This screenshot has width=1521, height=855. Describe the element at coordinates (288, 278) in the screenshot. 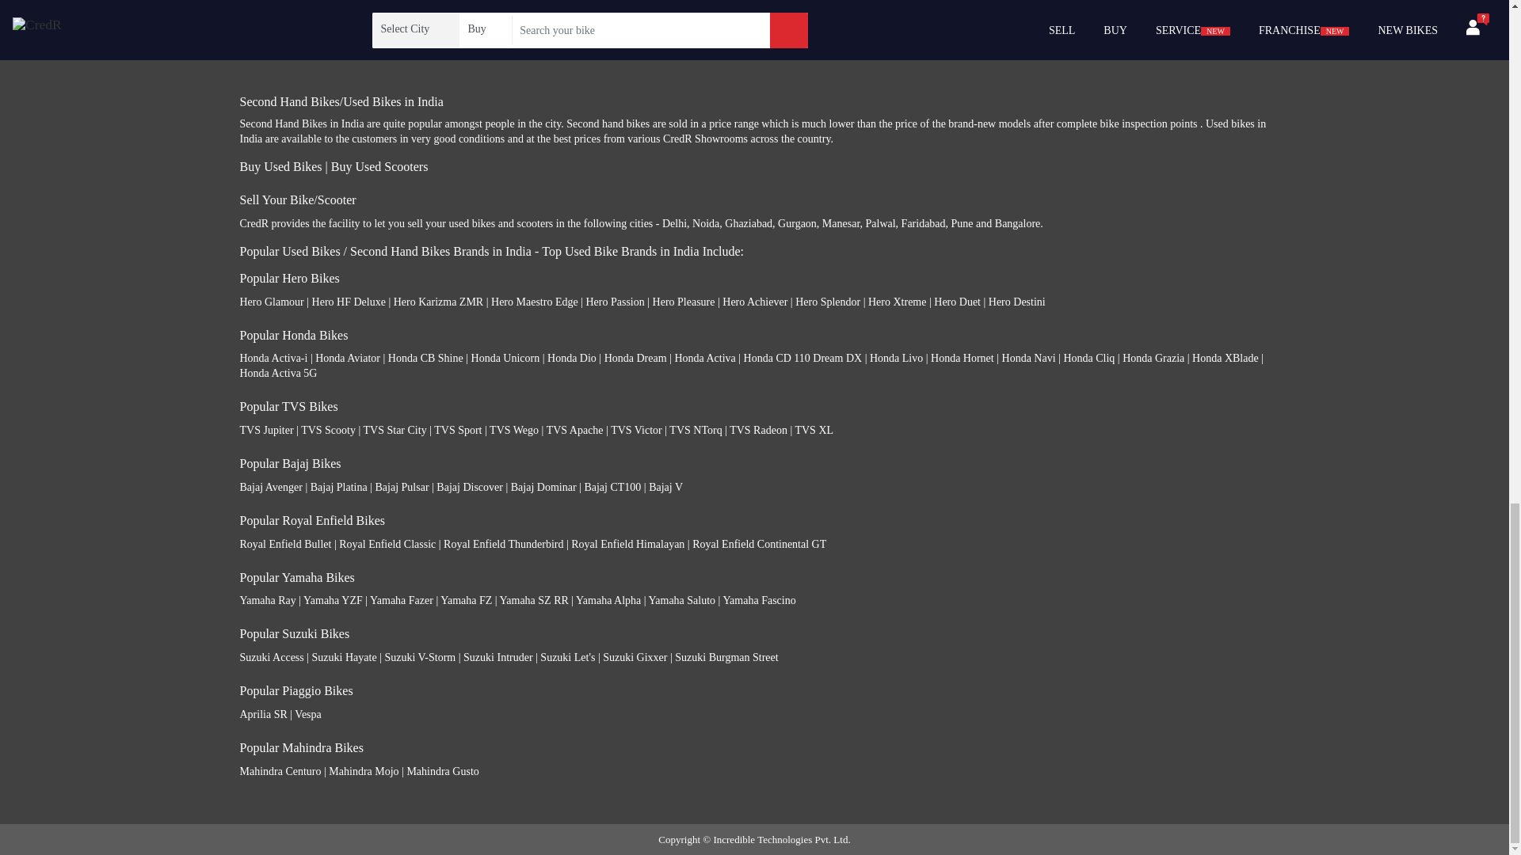

I see `Popular Hero Bikes` at that location.